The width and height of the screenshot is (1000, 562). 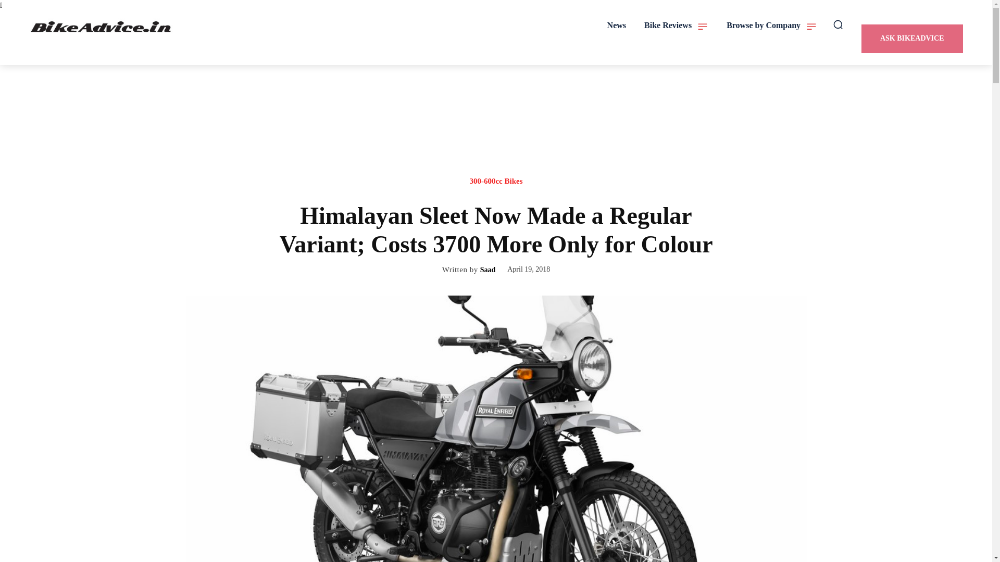 What do you see at coordinates (911, 39) in the screenshot?
I see `Ask BikeAdvice` at bounding box center [911, 39].